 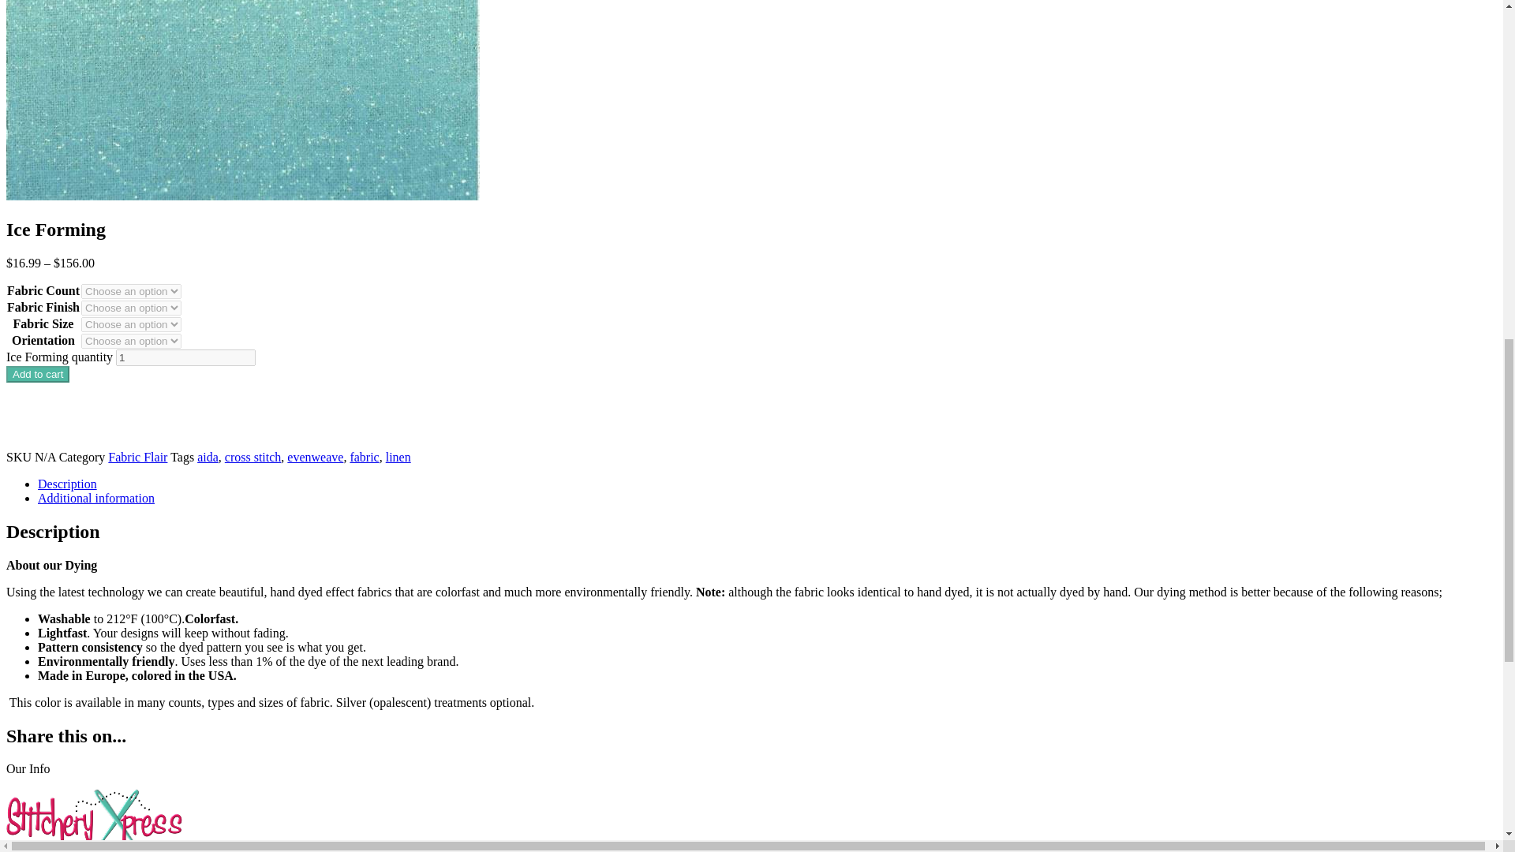 I want to click on Add to cart, so click(x=38, y=374).